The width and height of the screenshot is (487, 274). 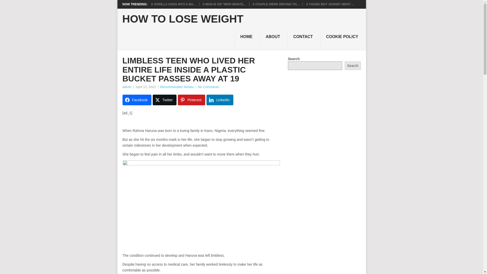 I want to click on Posts by admin, so click(x=126, y=87).